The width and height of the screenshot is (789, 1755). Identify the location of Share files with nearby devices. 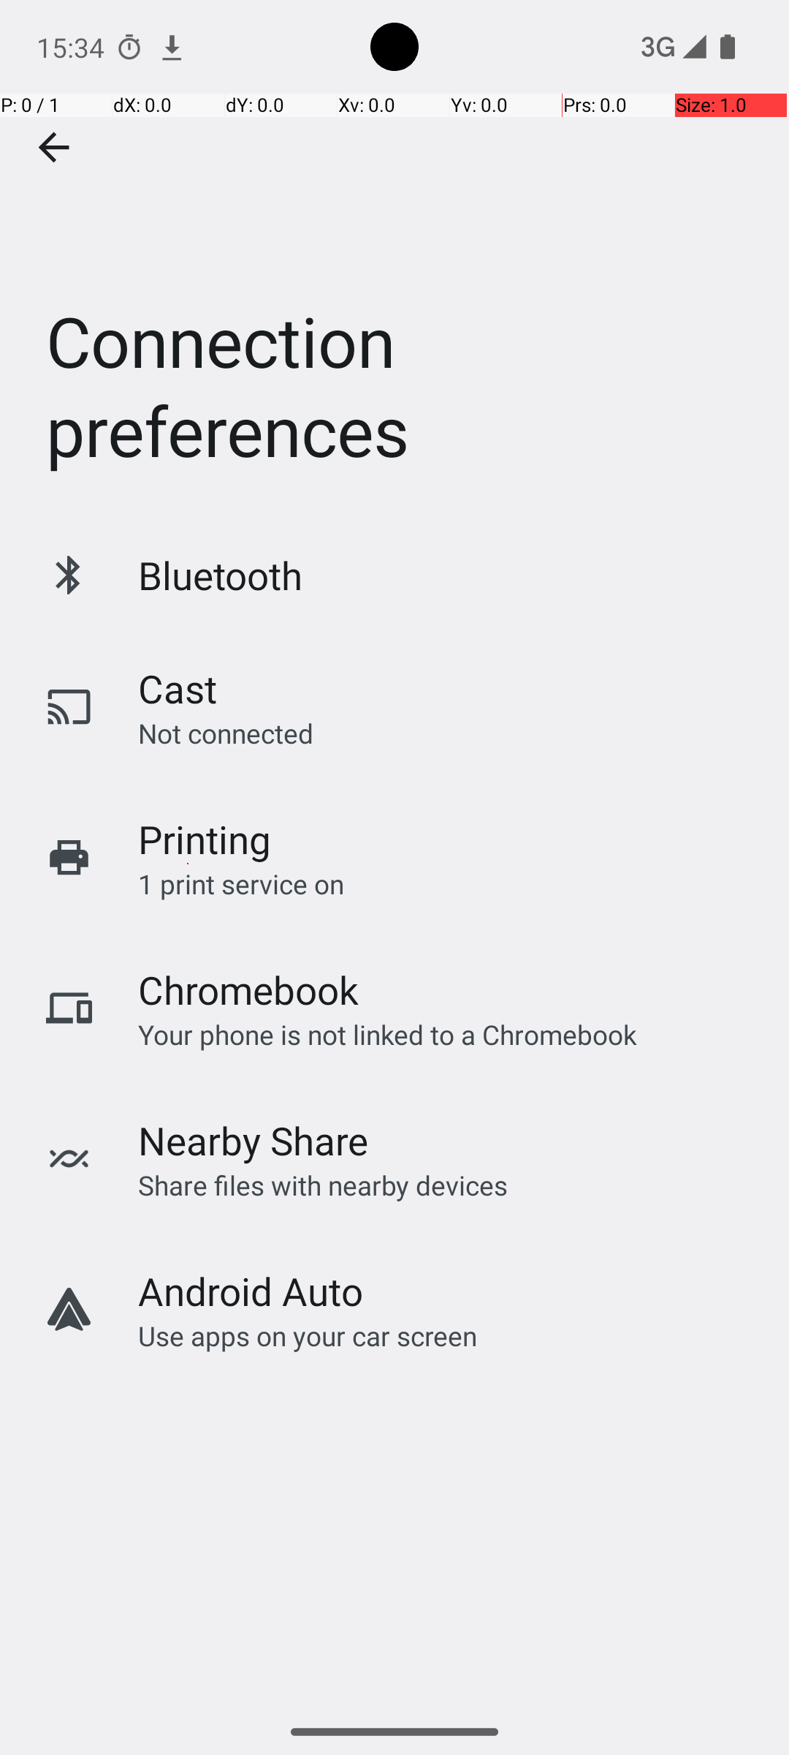
(323, 1185).